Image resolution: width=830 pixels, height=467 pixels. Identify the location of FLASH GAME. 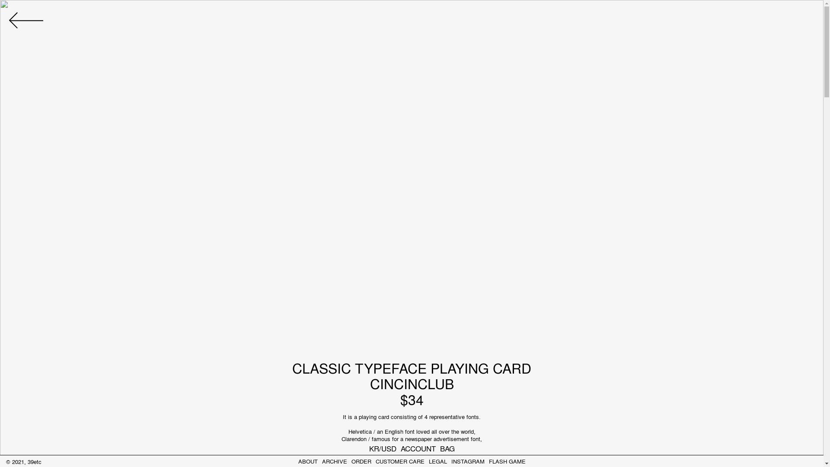
(507, 461).